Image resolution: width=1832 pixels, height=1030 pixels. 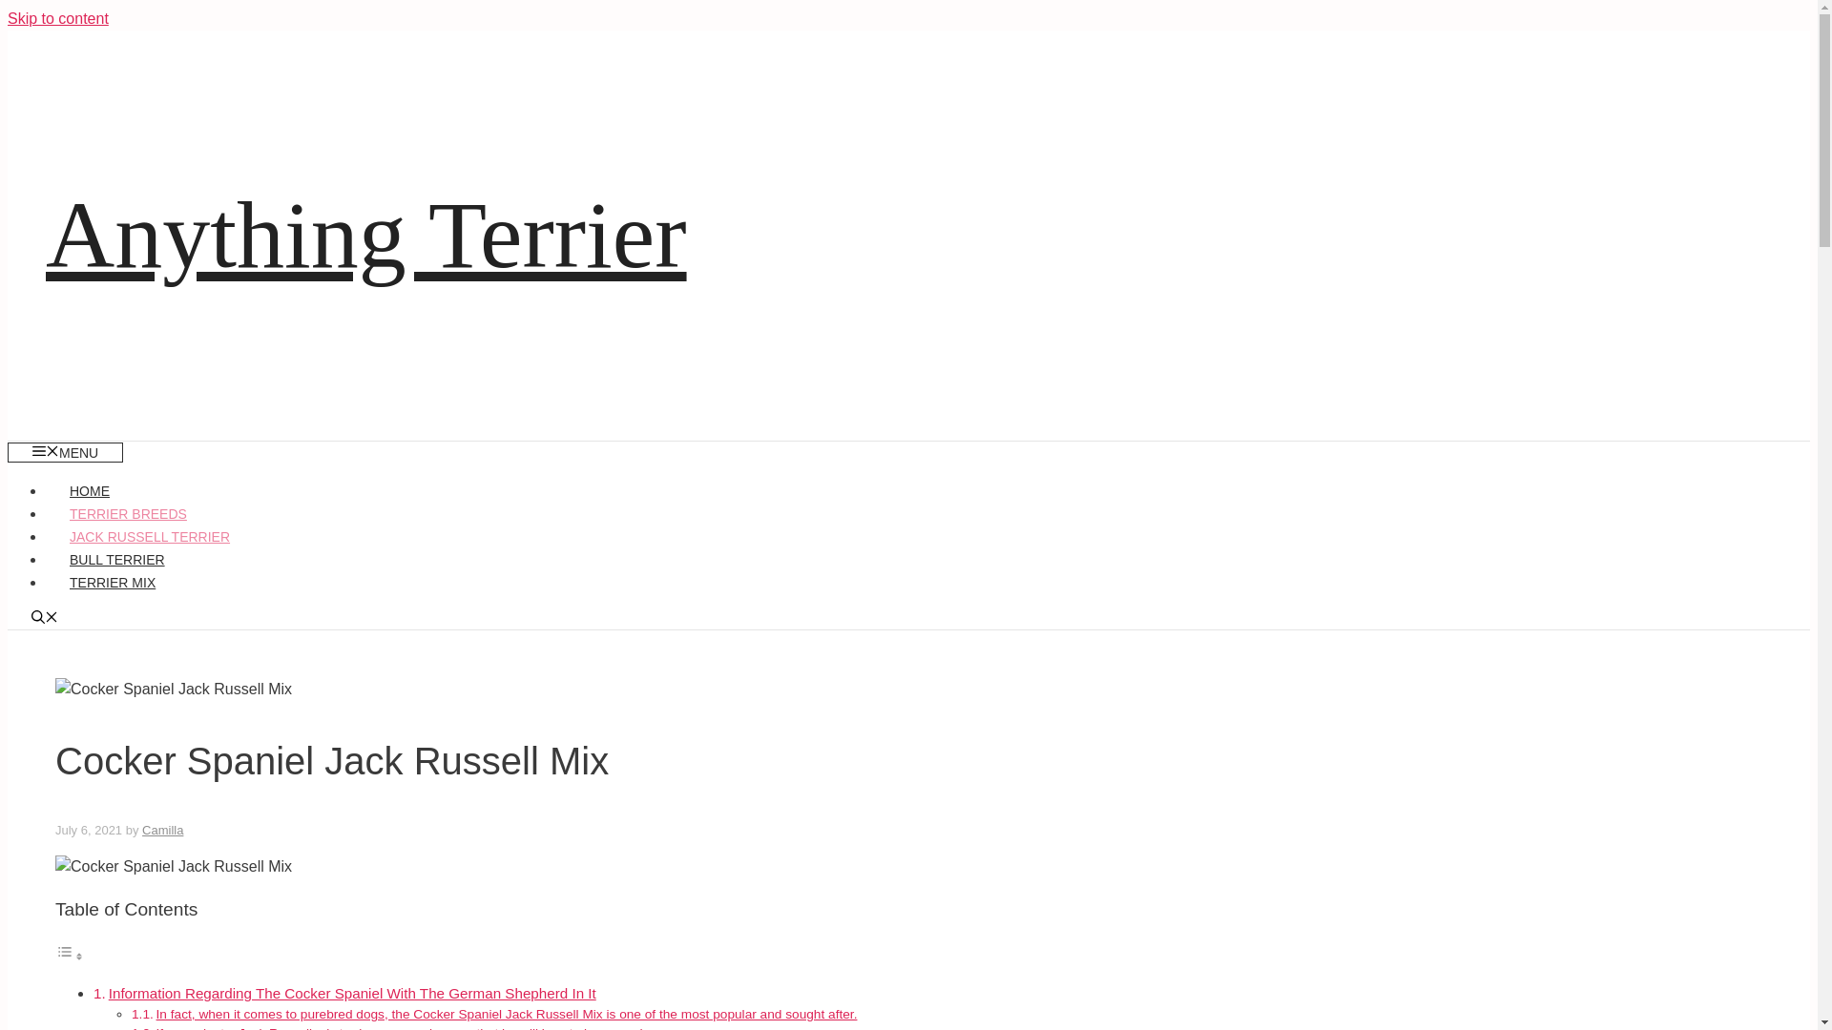 What do you see at coordinates (162, 830) in the screenshot?
I see `View all posts by Camilla` at bounding box center [162, 830].